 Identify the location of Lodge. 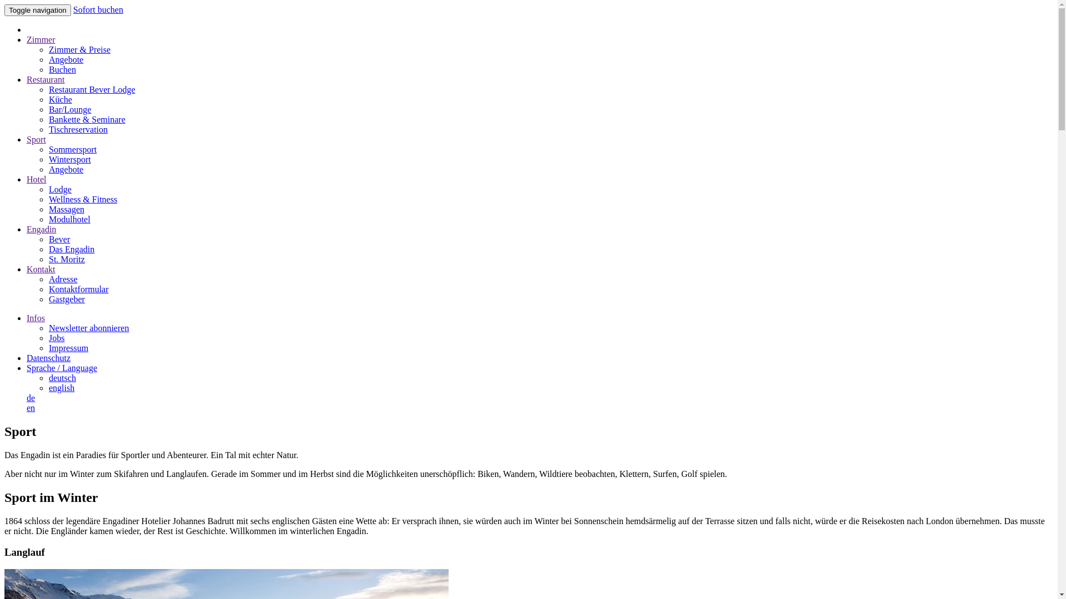
(60, 190).